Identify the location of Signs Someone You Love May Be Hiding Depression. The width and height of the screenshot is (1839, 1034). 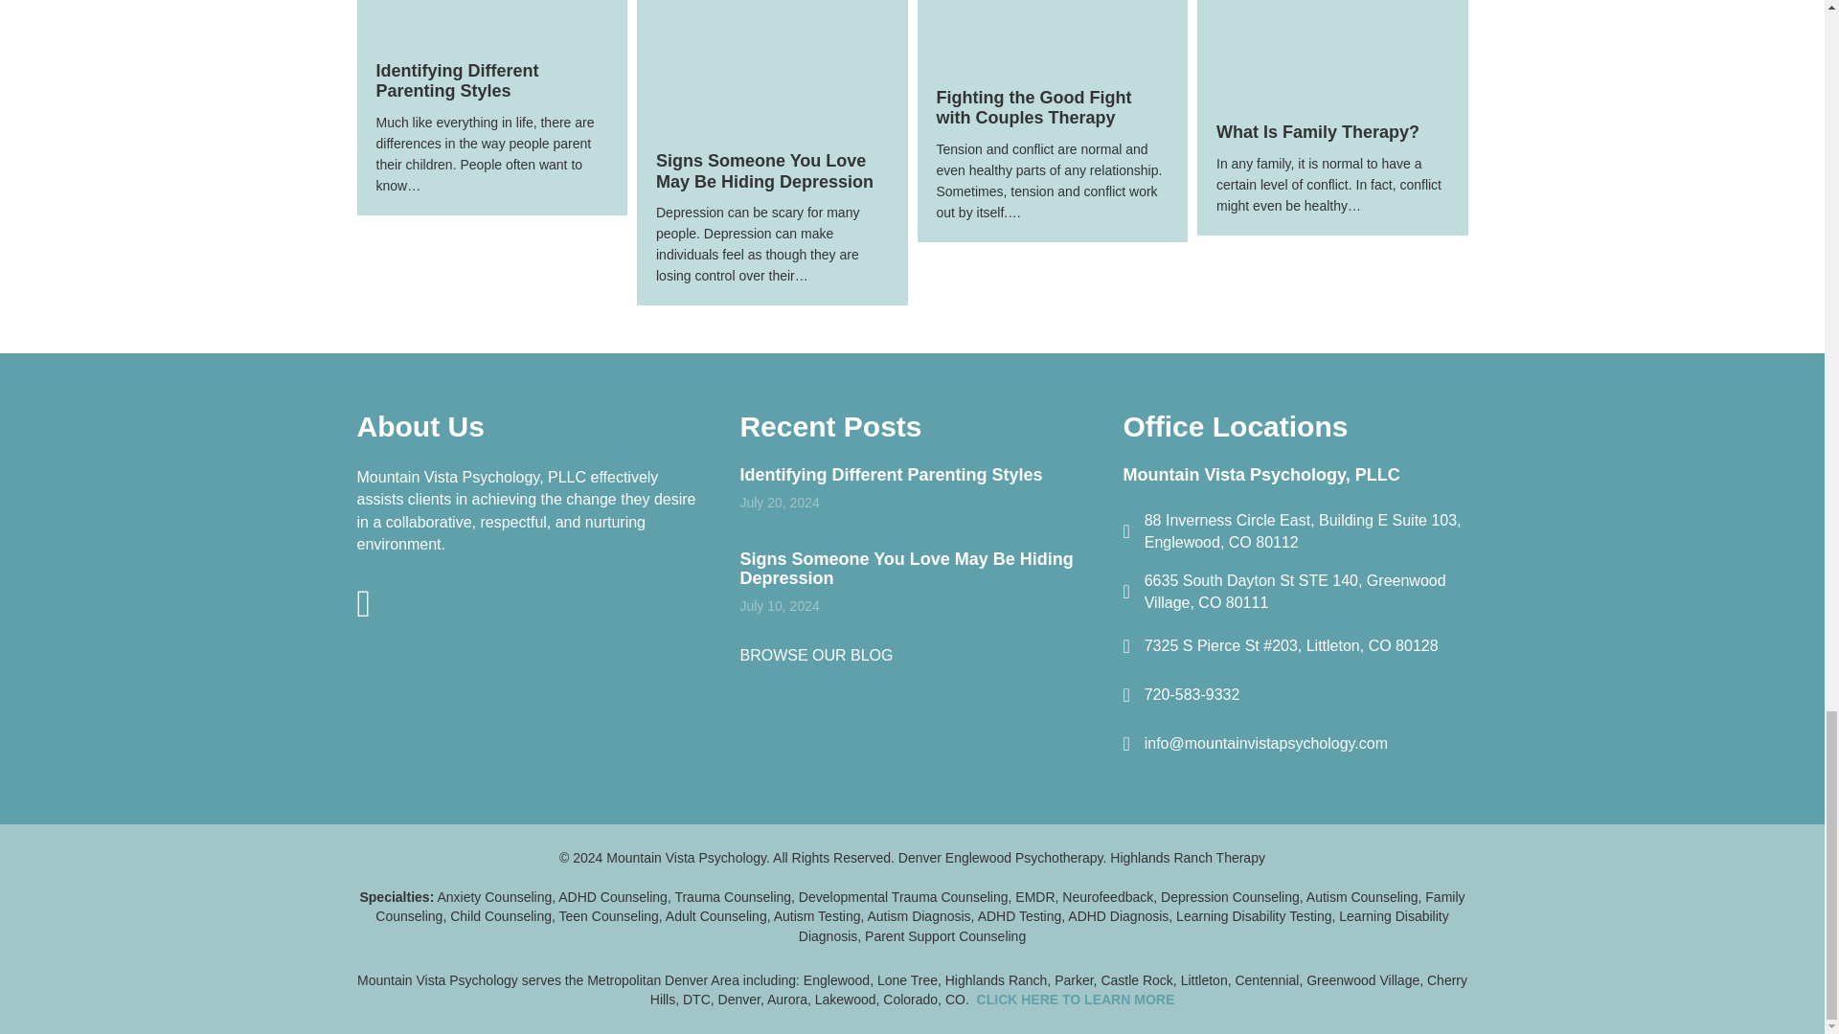
(764, 170).